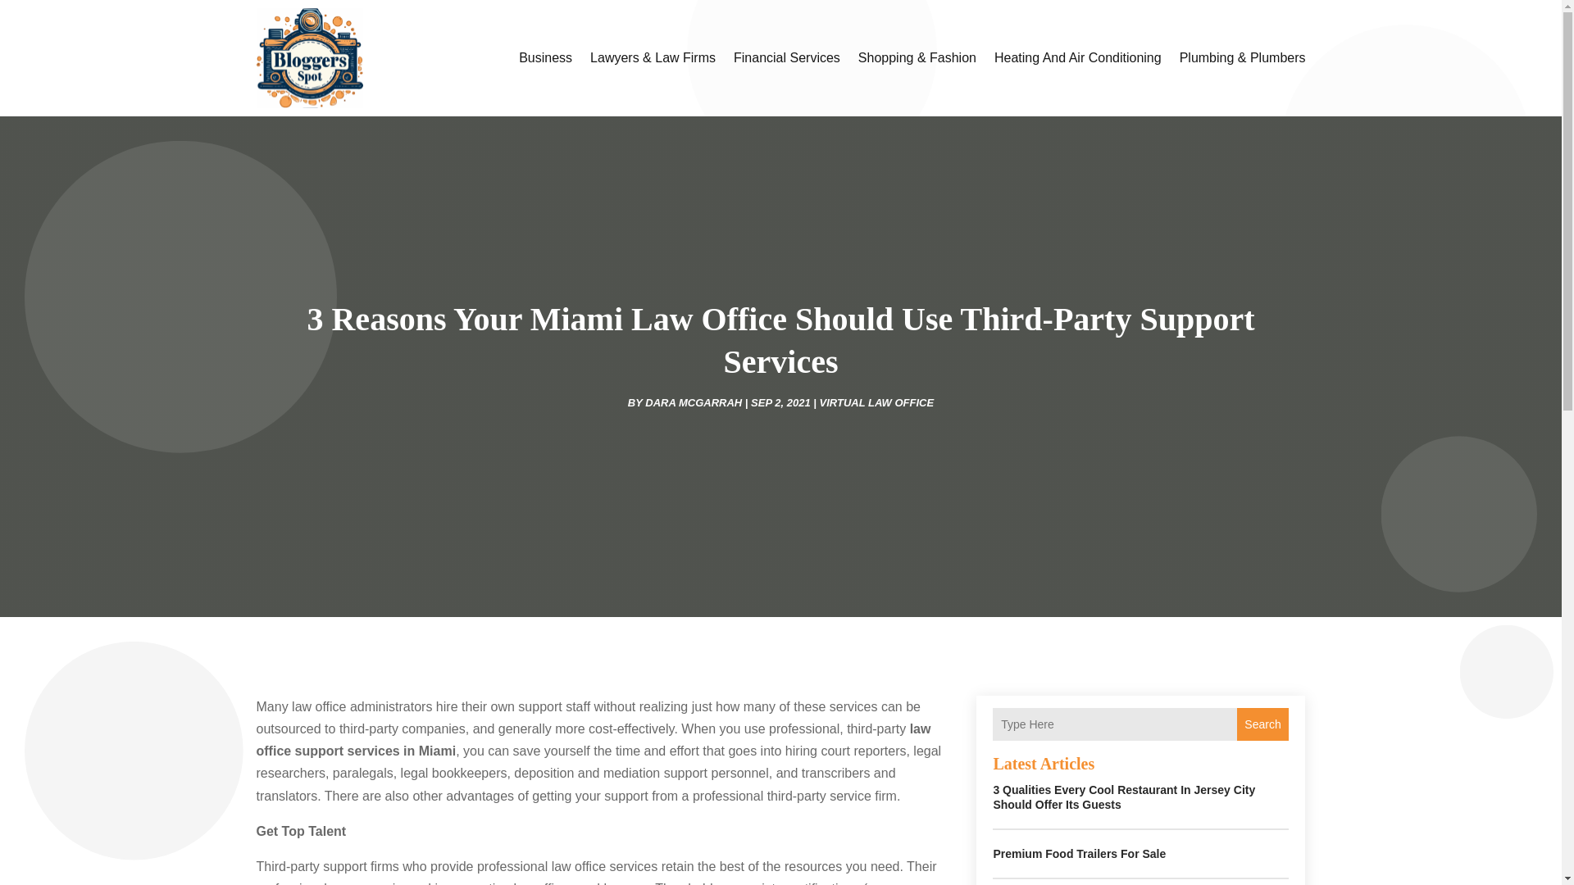  I want to click on Premium Food Trailers For Sale, so click(1079, 853).